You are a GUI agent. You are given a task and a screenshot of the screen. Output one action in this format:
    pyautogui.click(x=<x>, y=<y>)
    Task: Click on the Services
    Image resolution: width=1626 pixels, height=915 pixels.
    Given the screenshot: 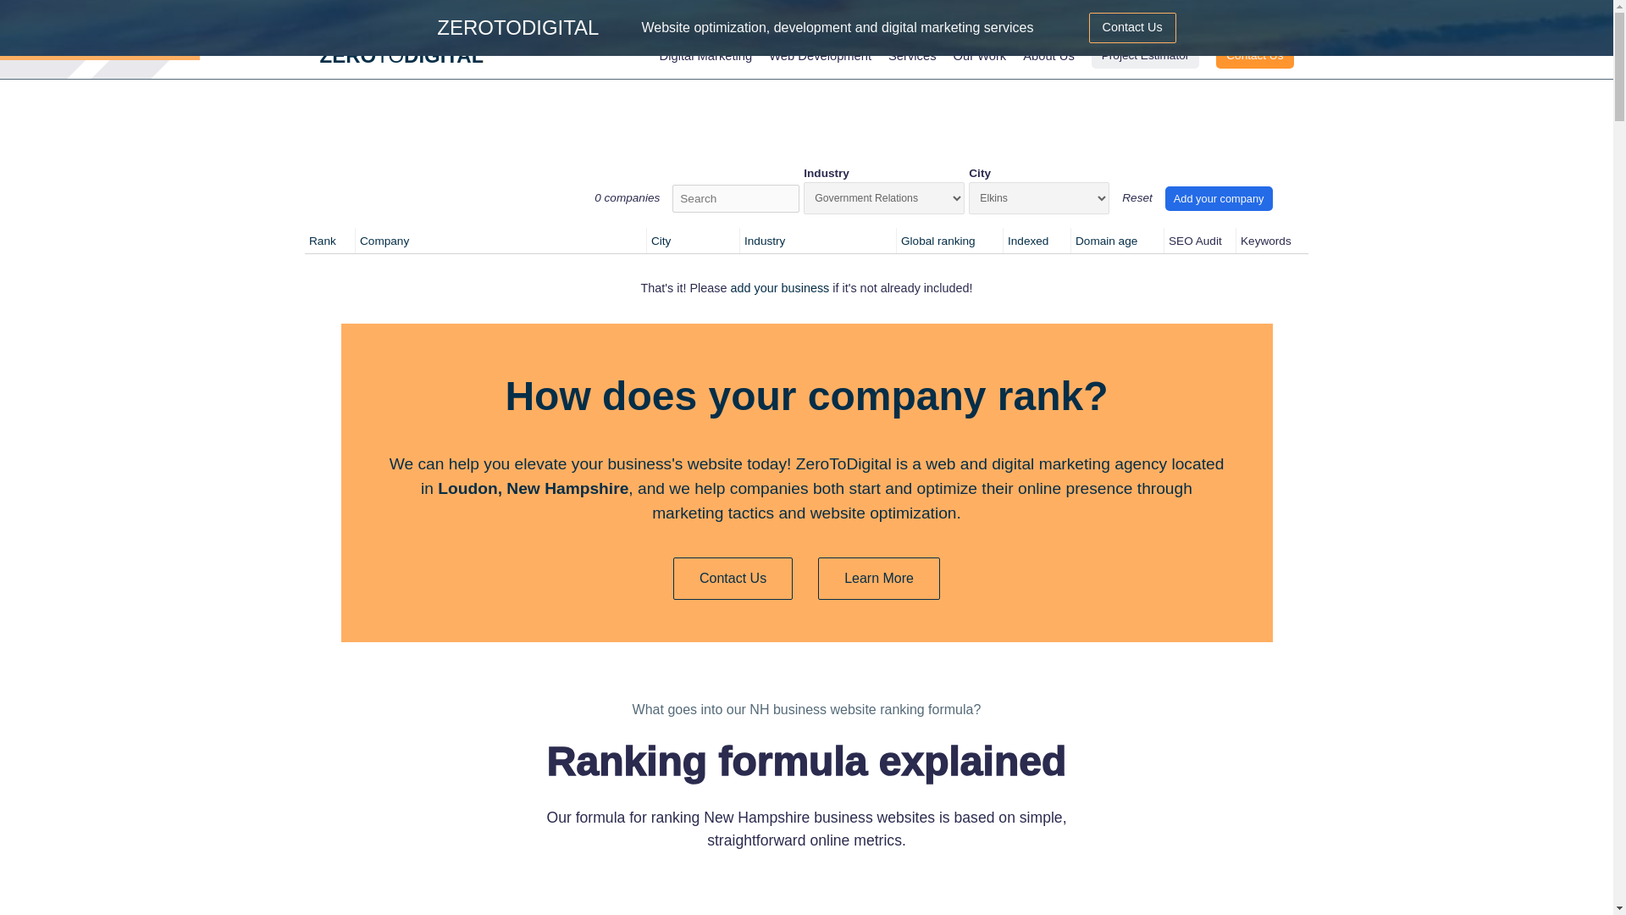 What is the action you would take?
    pyautogui.click(x=911, y=56)
    